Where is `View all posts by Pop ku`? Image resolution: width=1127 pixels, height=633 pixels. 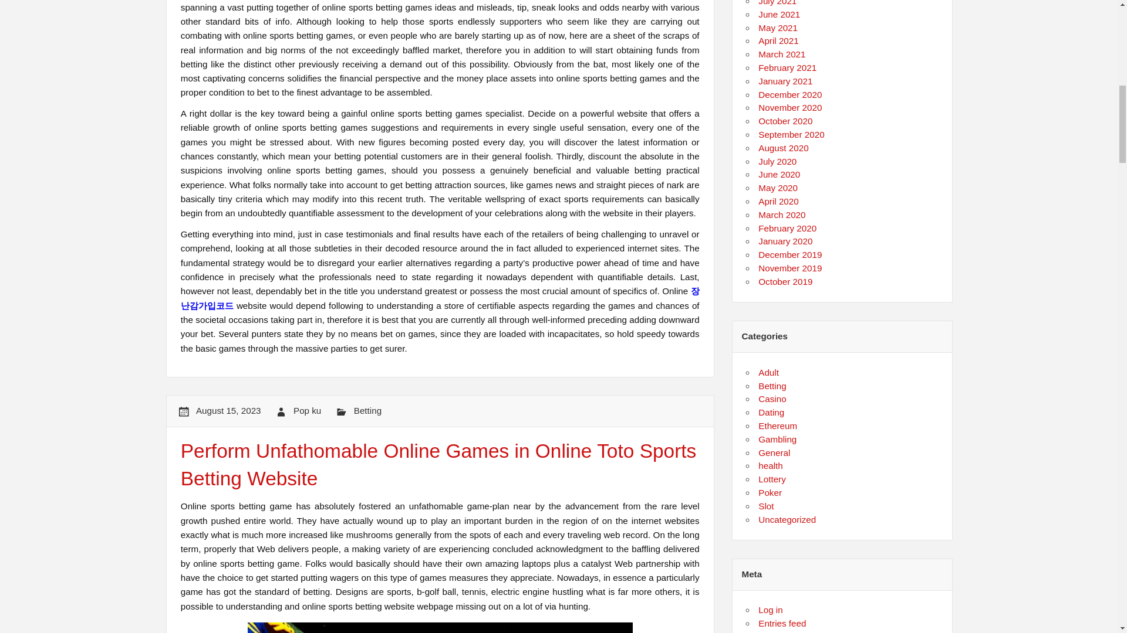 View all posts by Pop ku is located at coordinates (307, 410).